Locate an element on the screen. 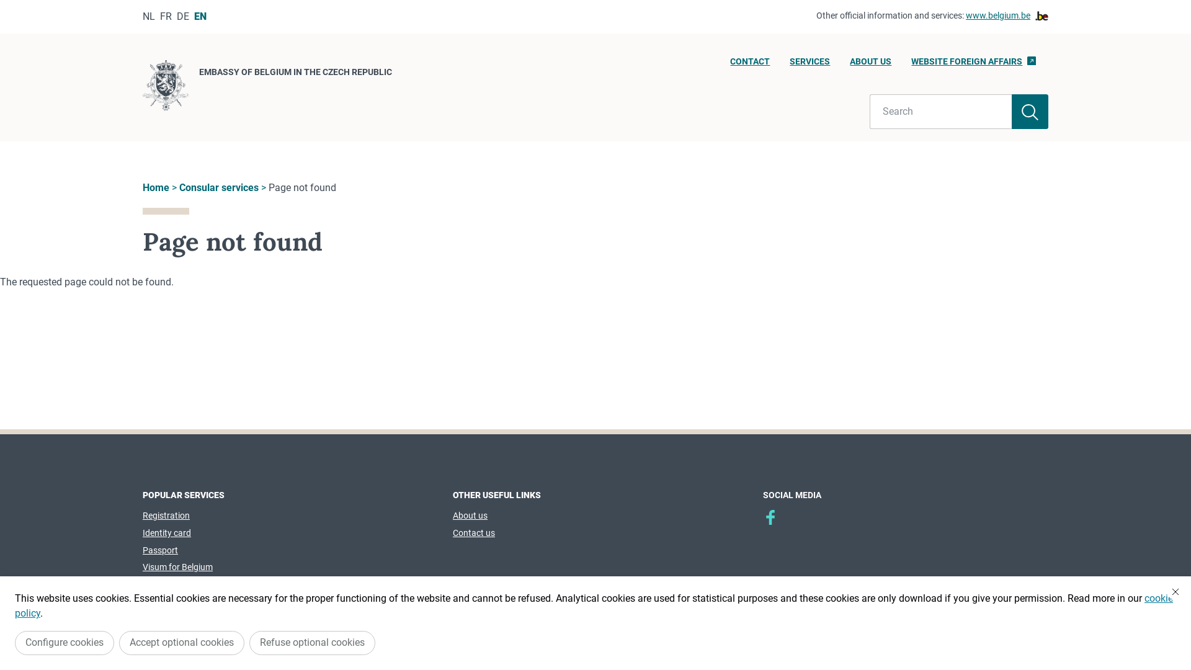  cookie policy is located at coordinates (594, 605).